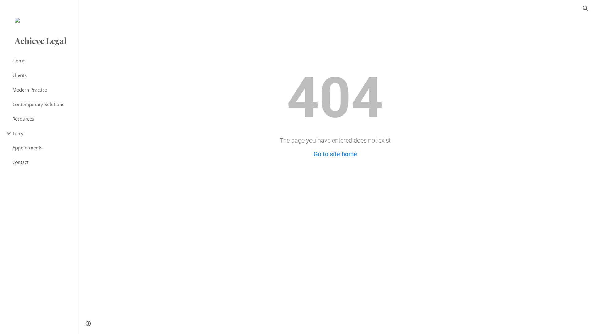 This screenshot has width=593, height=334. Describe the element at coordinates (42, 75) in the screenshot. I see `Clients` at that location.